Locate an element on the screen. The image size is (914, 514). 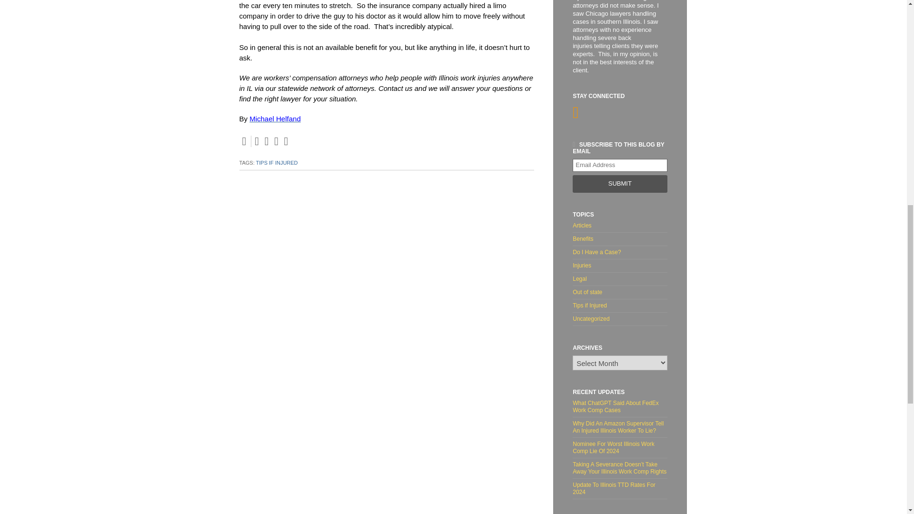
Tips if Injured is located at coordinates (620, 306).